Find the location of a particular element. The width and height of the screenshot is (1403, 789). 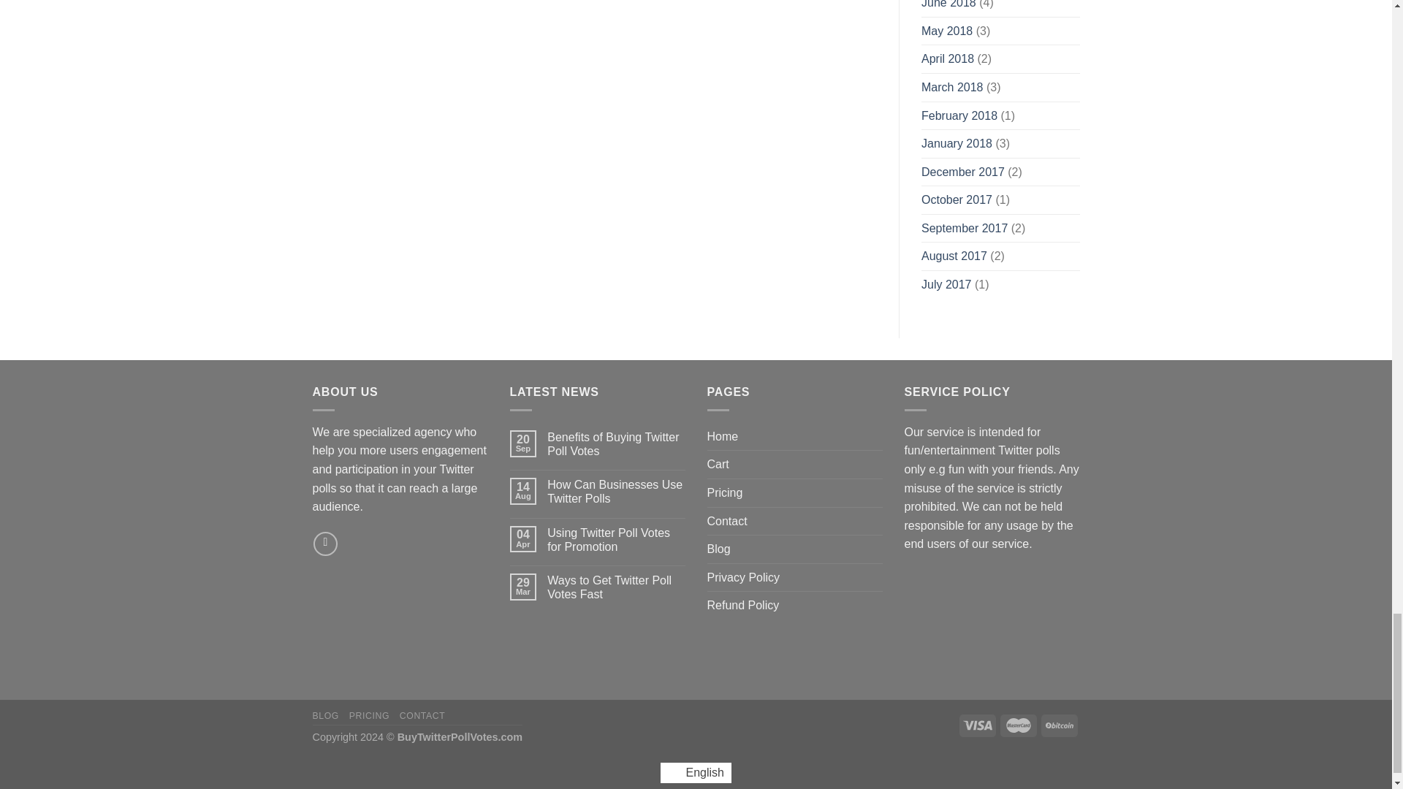

DMCA.com Protection Status is located at coordinates (992, 626).